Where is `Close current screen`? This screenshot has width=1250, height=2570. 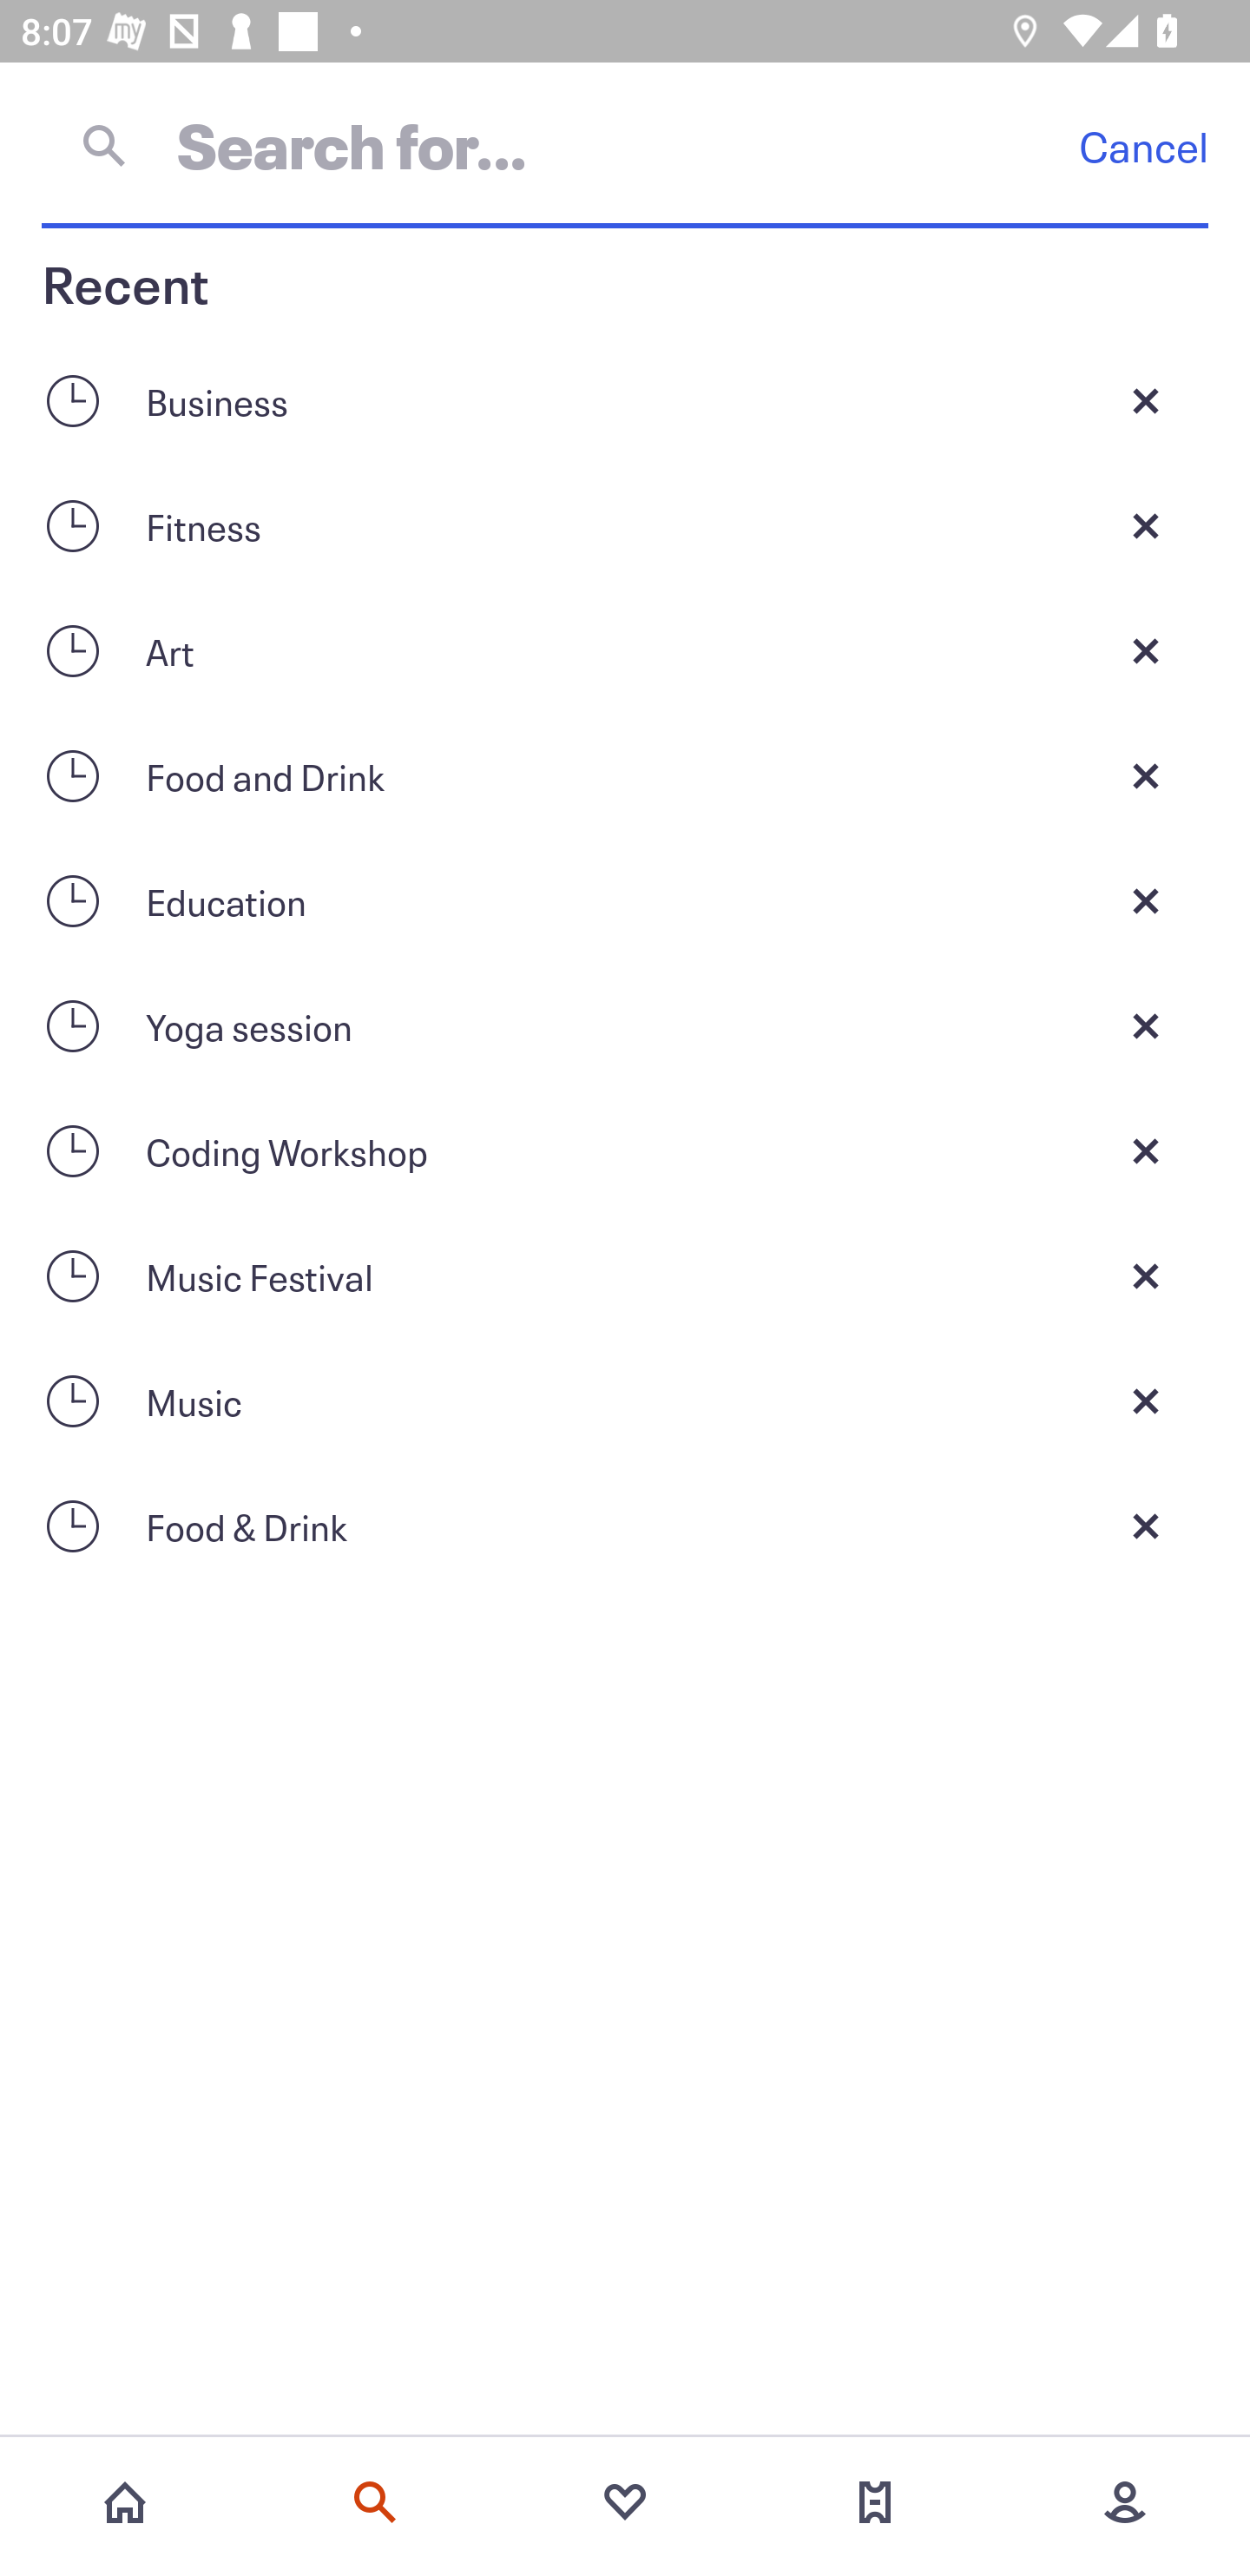
Close current screen is located at coordinates (1146, 775).